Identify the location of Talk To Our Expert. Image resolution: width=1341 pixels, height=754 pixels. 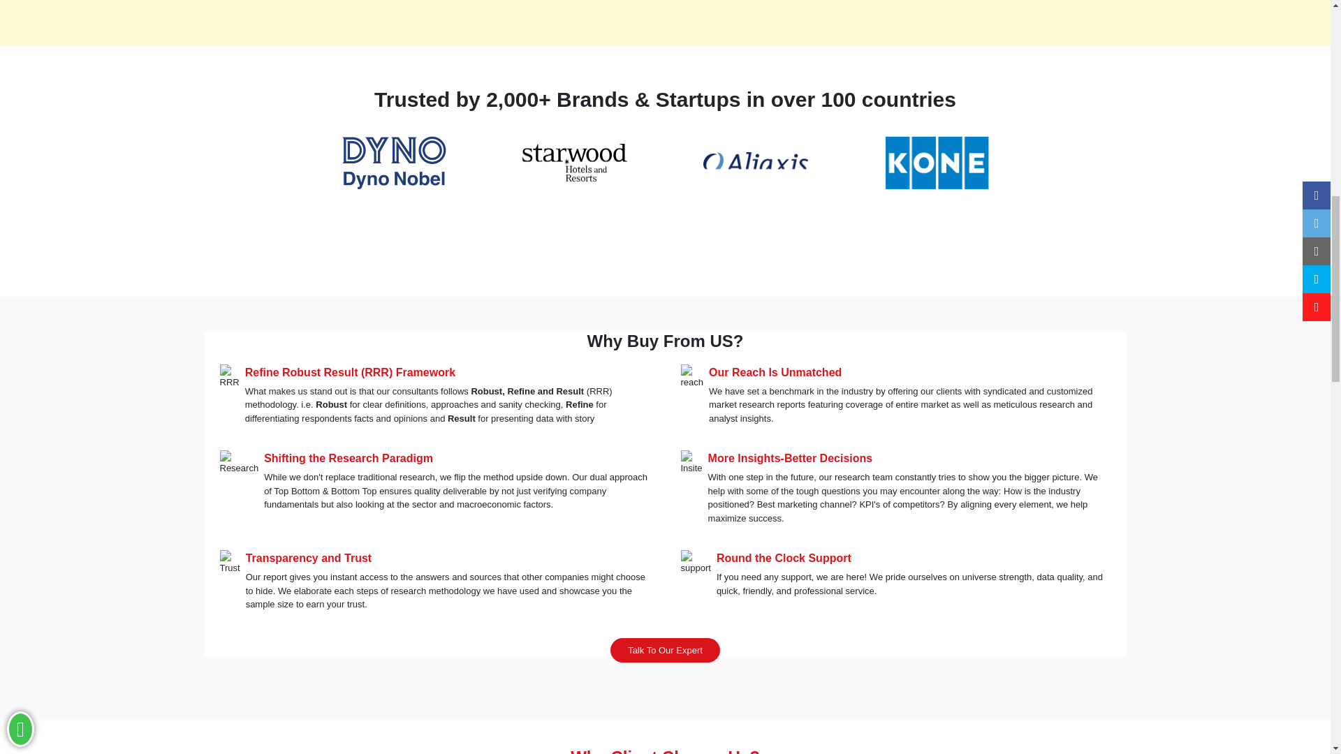
(665, 650).